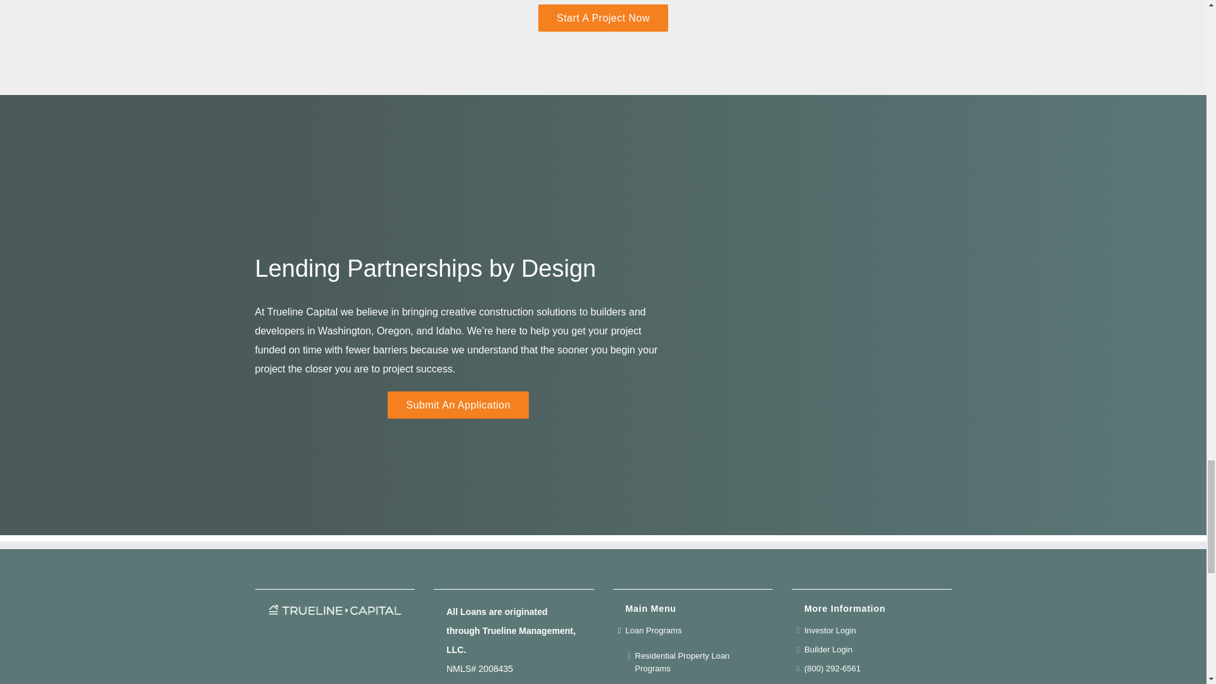 The image size is (1216, 684). I want to click on Start A Project Now, so click(603, 18).